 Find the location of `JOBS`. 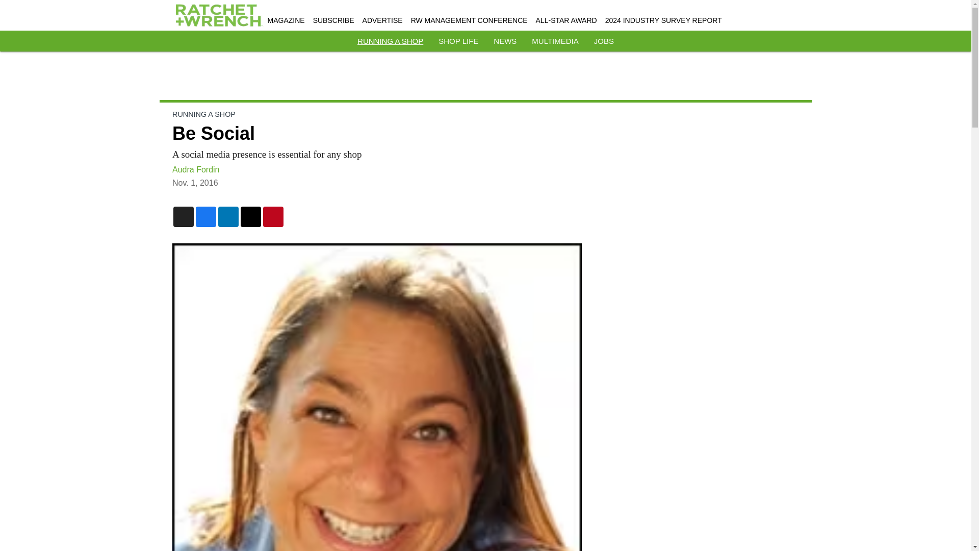

JOBS is located at coordinates (604, 41).